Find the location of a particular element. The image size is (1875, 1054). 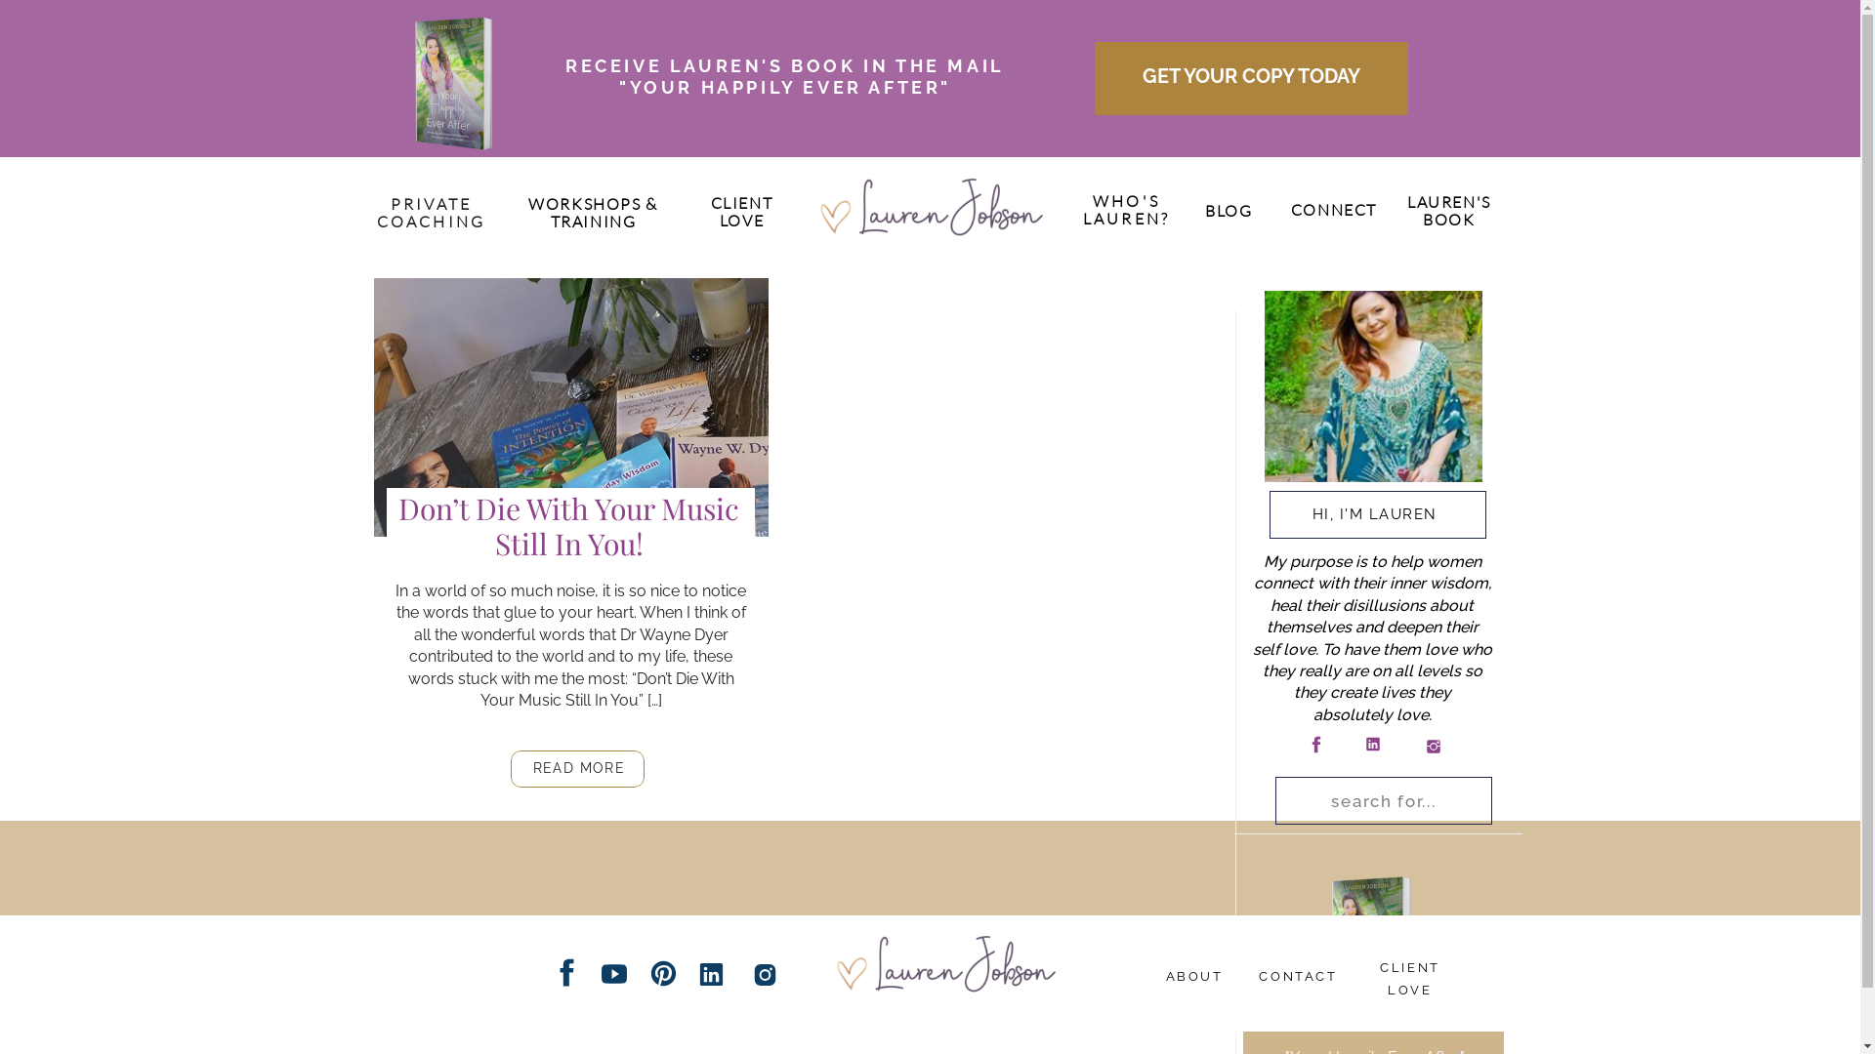

WHO'S LAUREN? is located at coordinates (1127, 203).